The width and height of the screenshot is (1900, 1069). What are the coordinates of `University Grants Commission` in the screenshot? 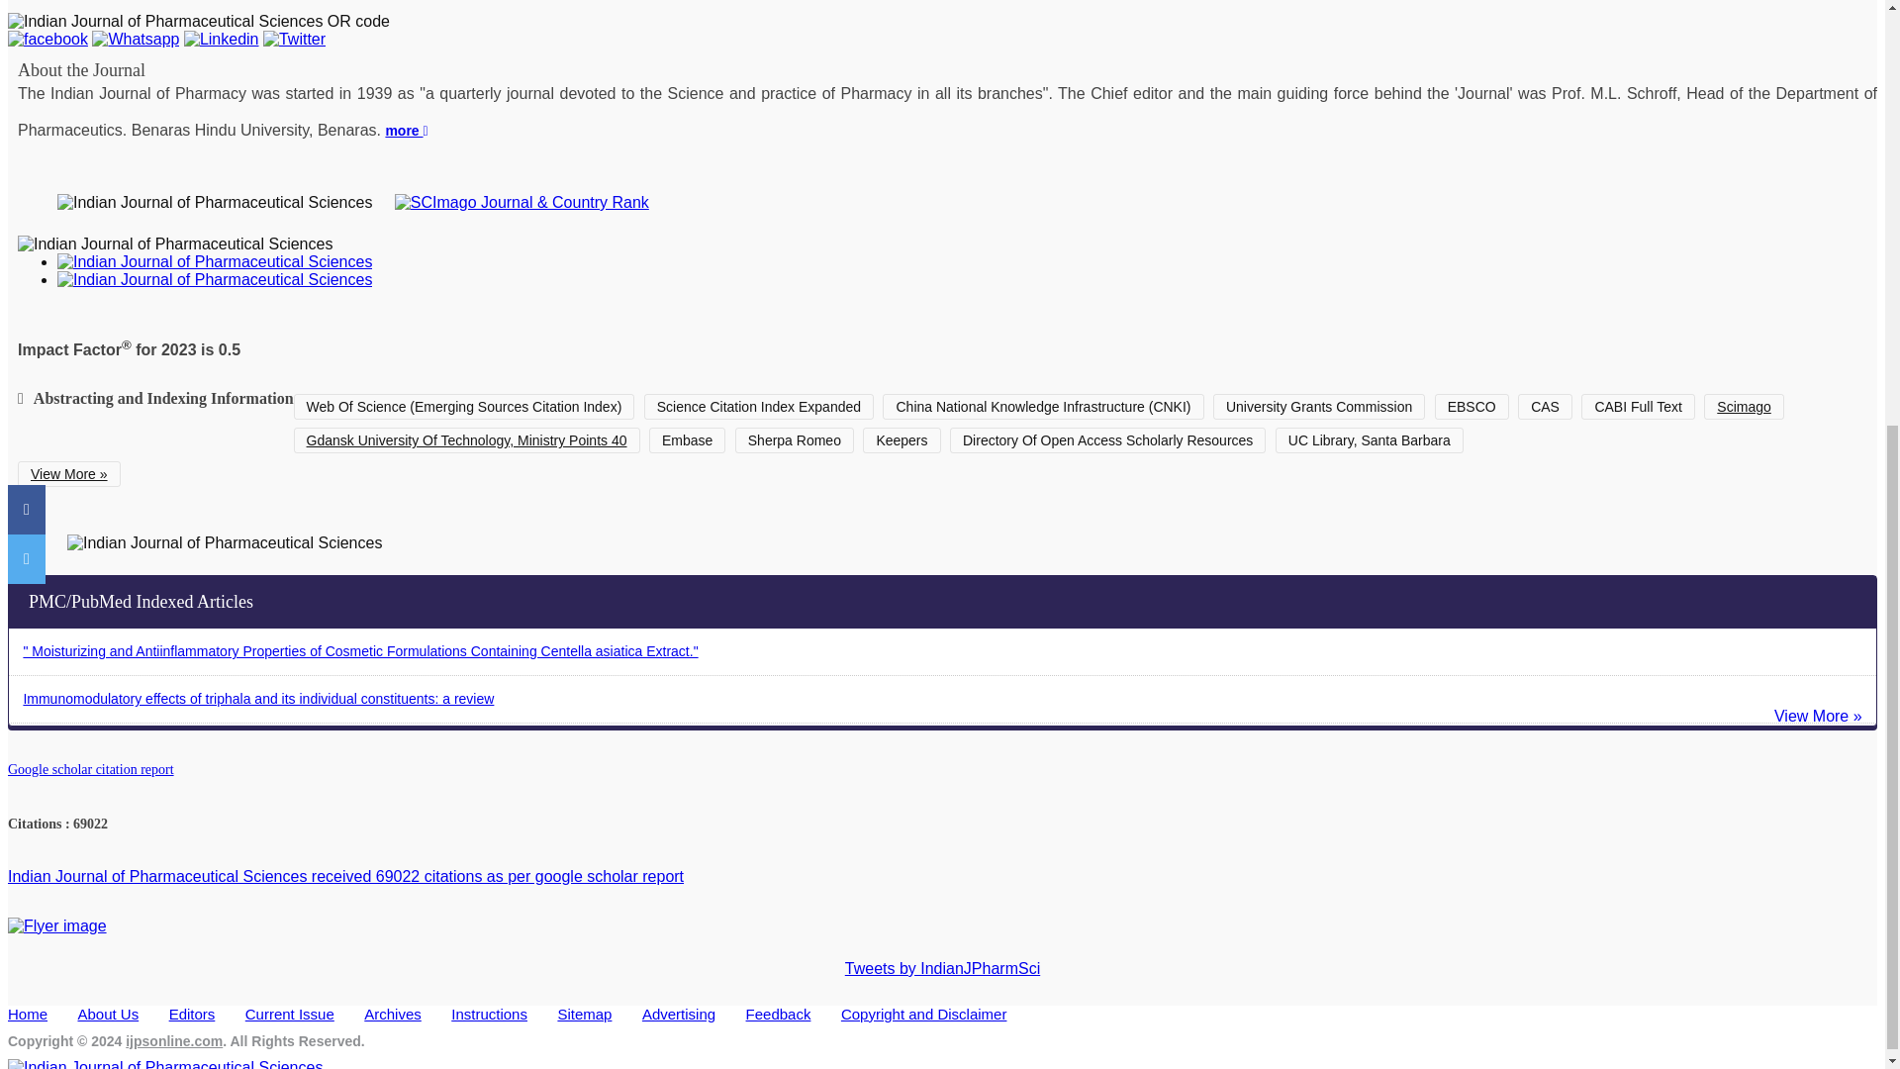 It's located at (1319, 407).